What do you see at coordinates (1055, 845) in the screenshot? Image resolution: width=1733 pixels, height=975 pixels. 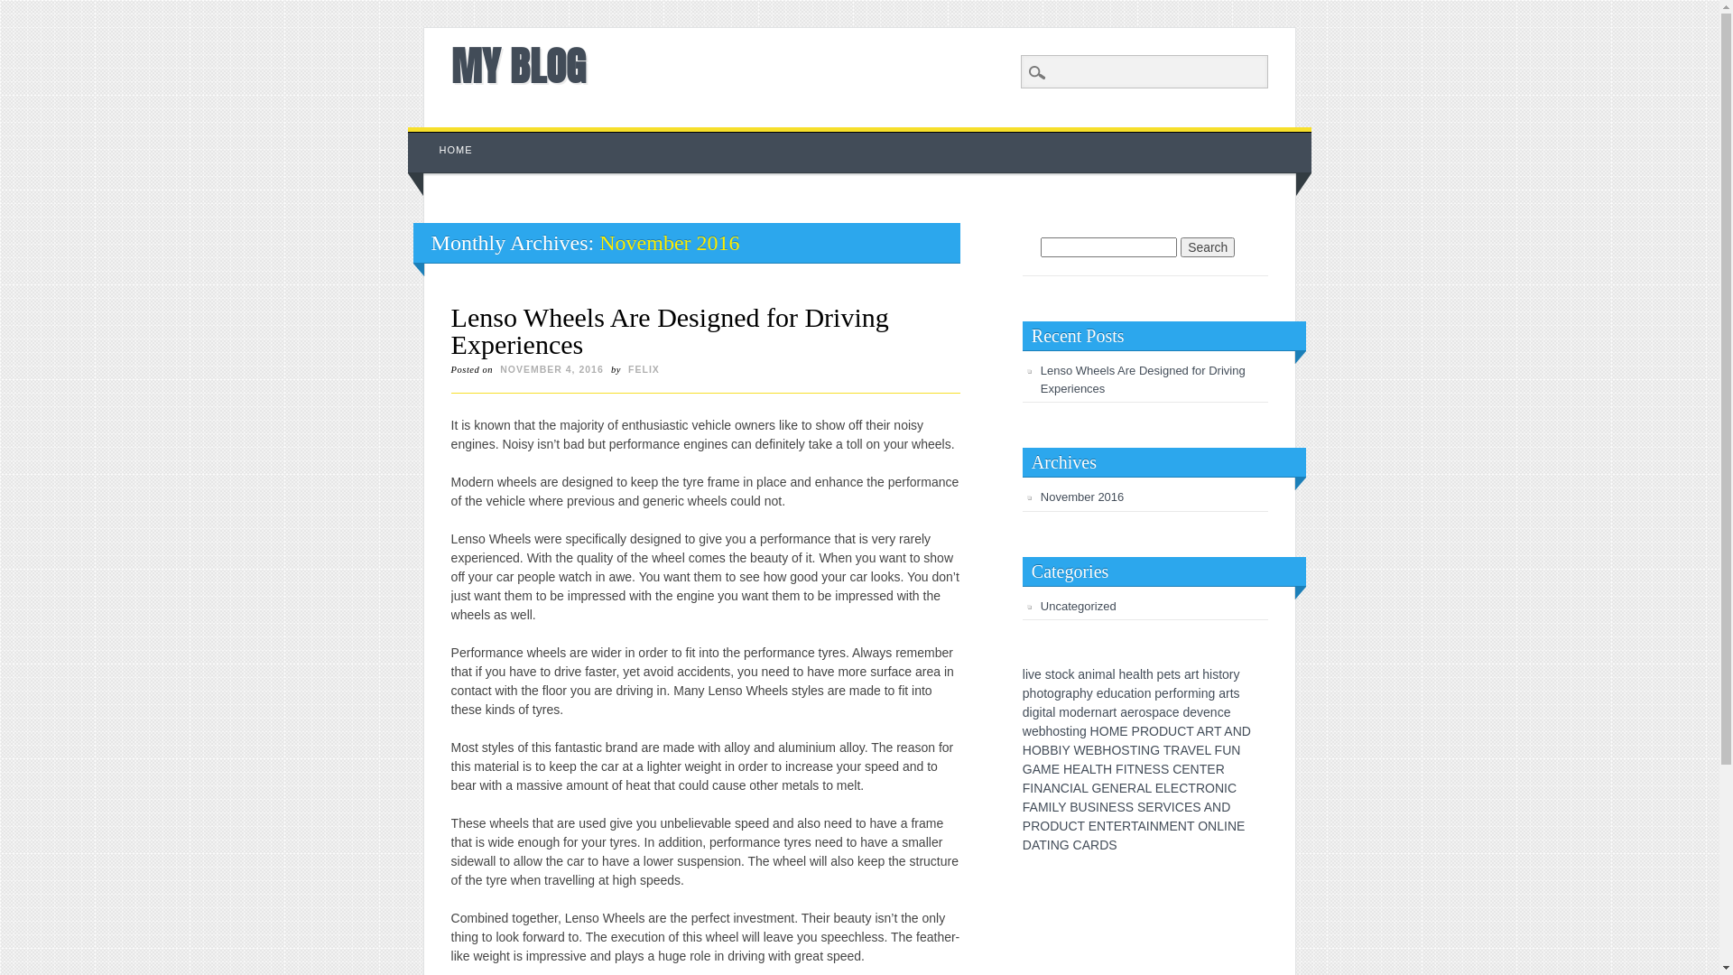 I see `N` at bounding box center [1055, 845].